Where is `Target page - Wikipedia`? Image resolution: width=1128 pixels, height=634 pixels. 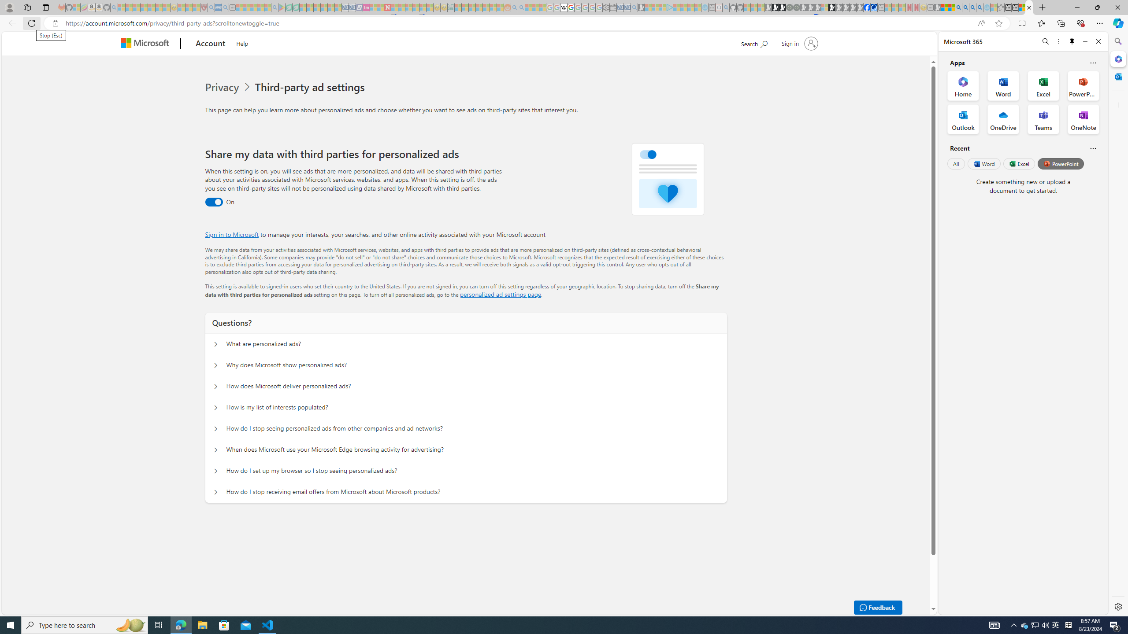 Target page - Wikipedia is located at coordinates (563, 7).